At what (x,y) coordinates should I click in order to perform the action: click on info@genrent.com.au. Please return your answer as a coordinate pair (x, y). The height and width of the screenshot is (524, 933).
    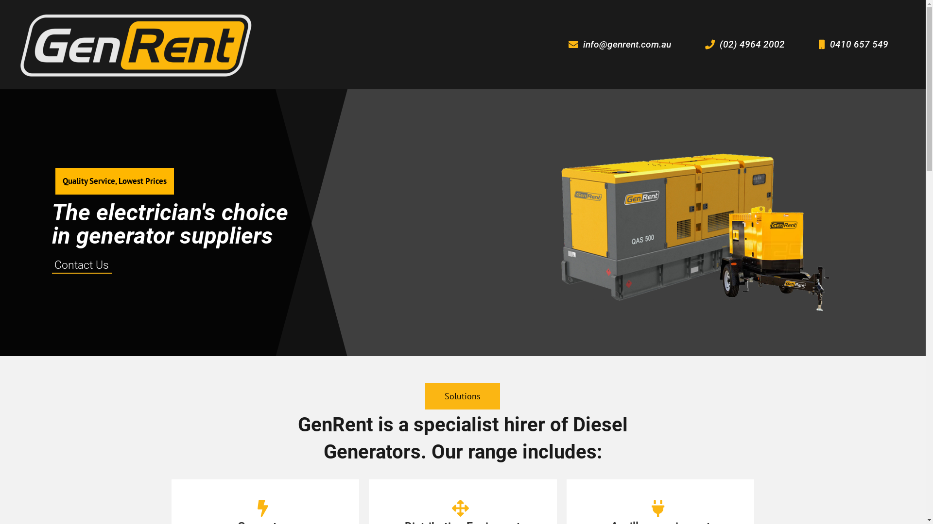
    Looking at the image, I should click on (620, 45).